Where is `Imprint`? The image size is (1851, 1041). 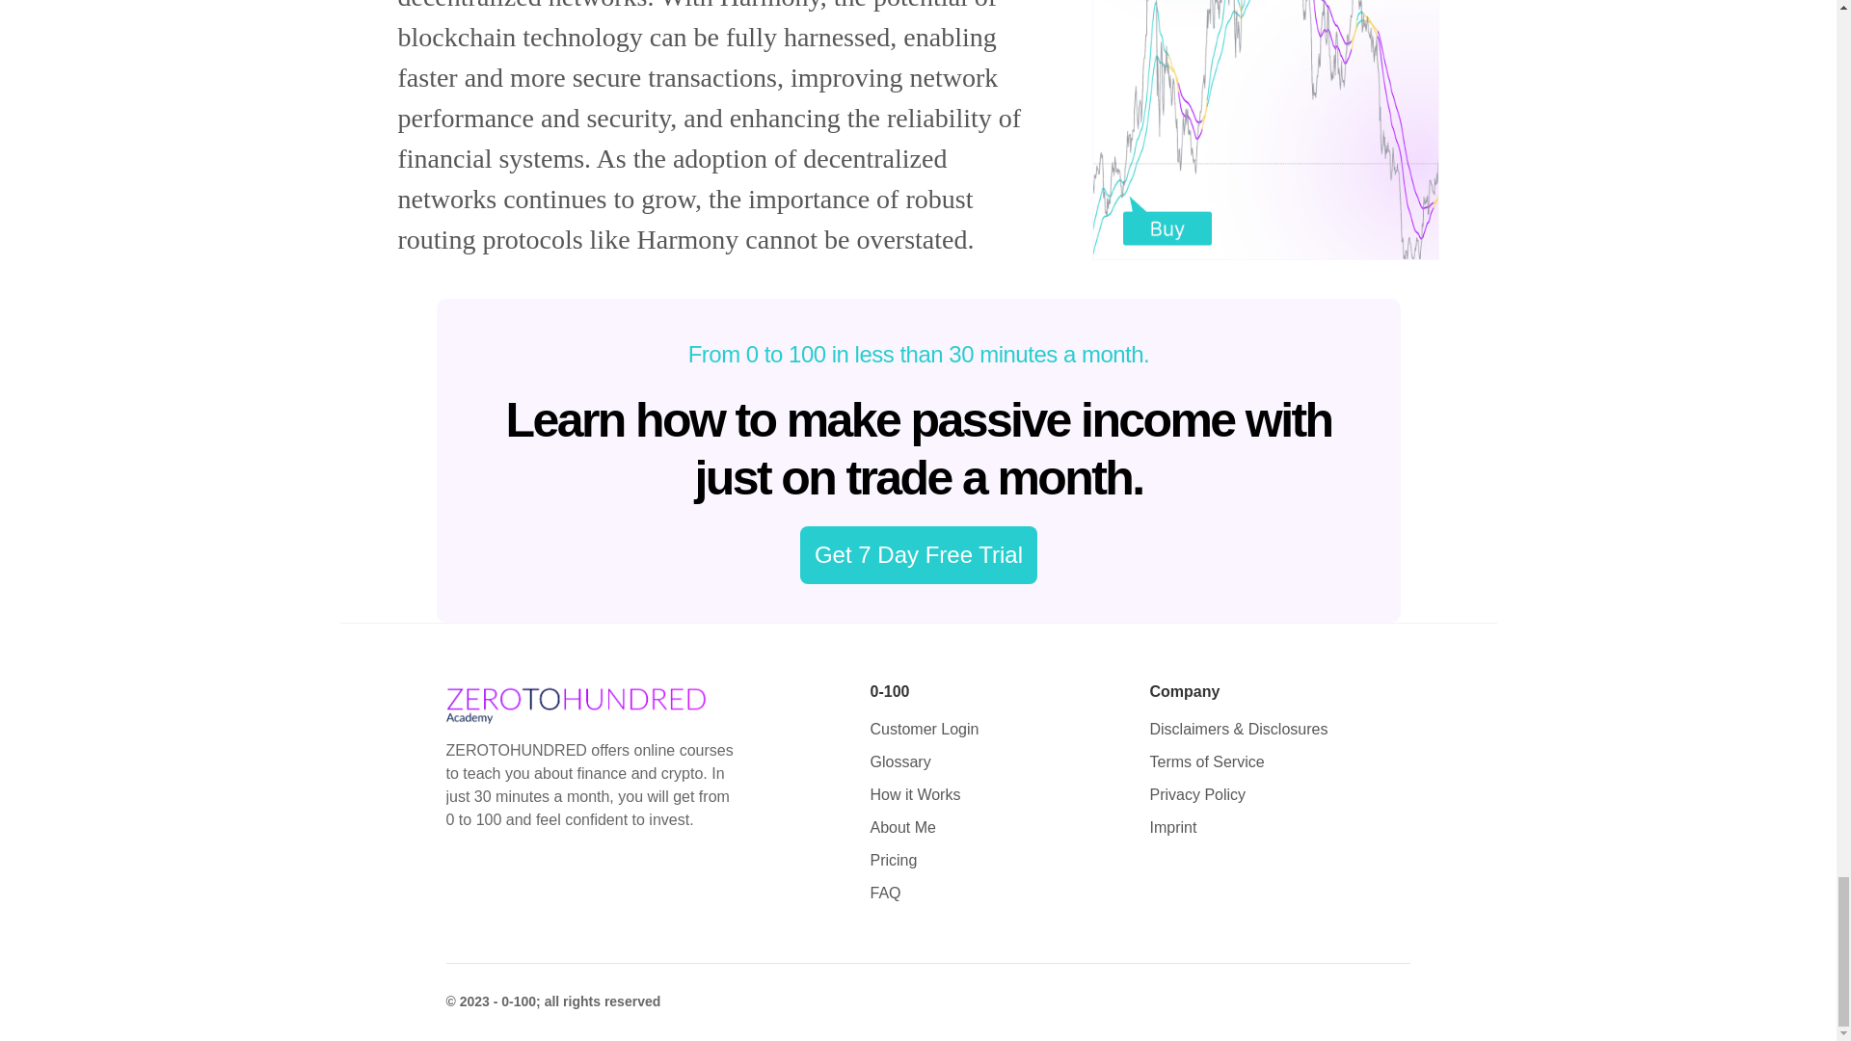 Imprint is located at coordinates (1172, 827).